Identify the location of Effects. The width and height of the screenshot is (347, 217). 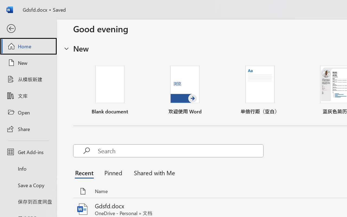
(137, 37).